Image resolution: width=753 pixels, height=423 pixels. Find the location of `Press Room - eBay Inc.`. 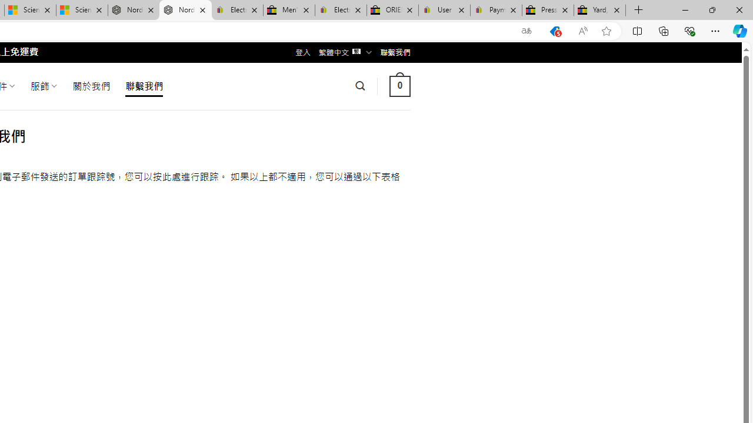

Press Room - eBay Inc. is located at coordinates (548, 11).